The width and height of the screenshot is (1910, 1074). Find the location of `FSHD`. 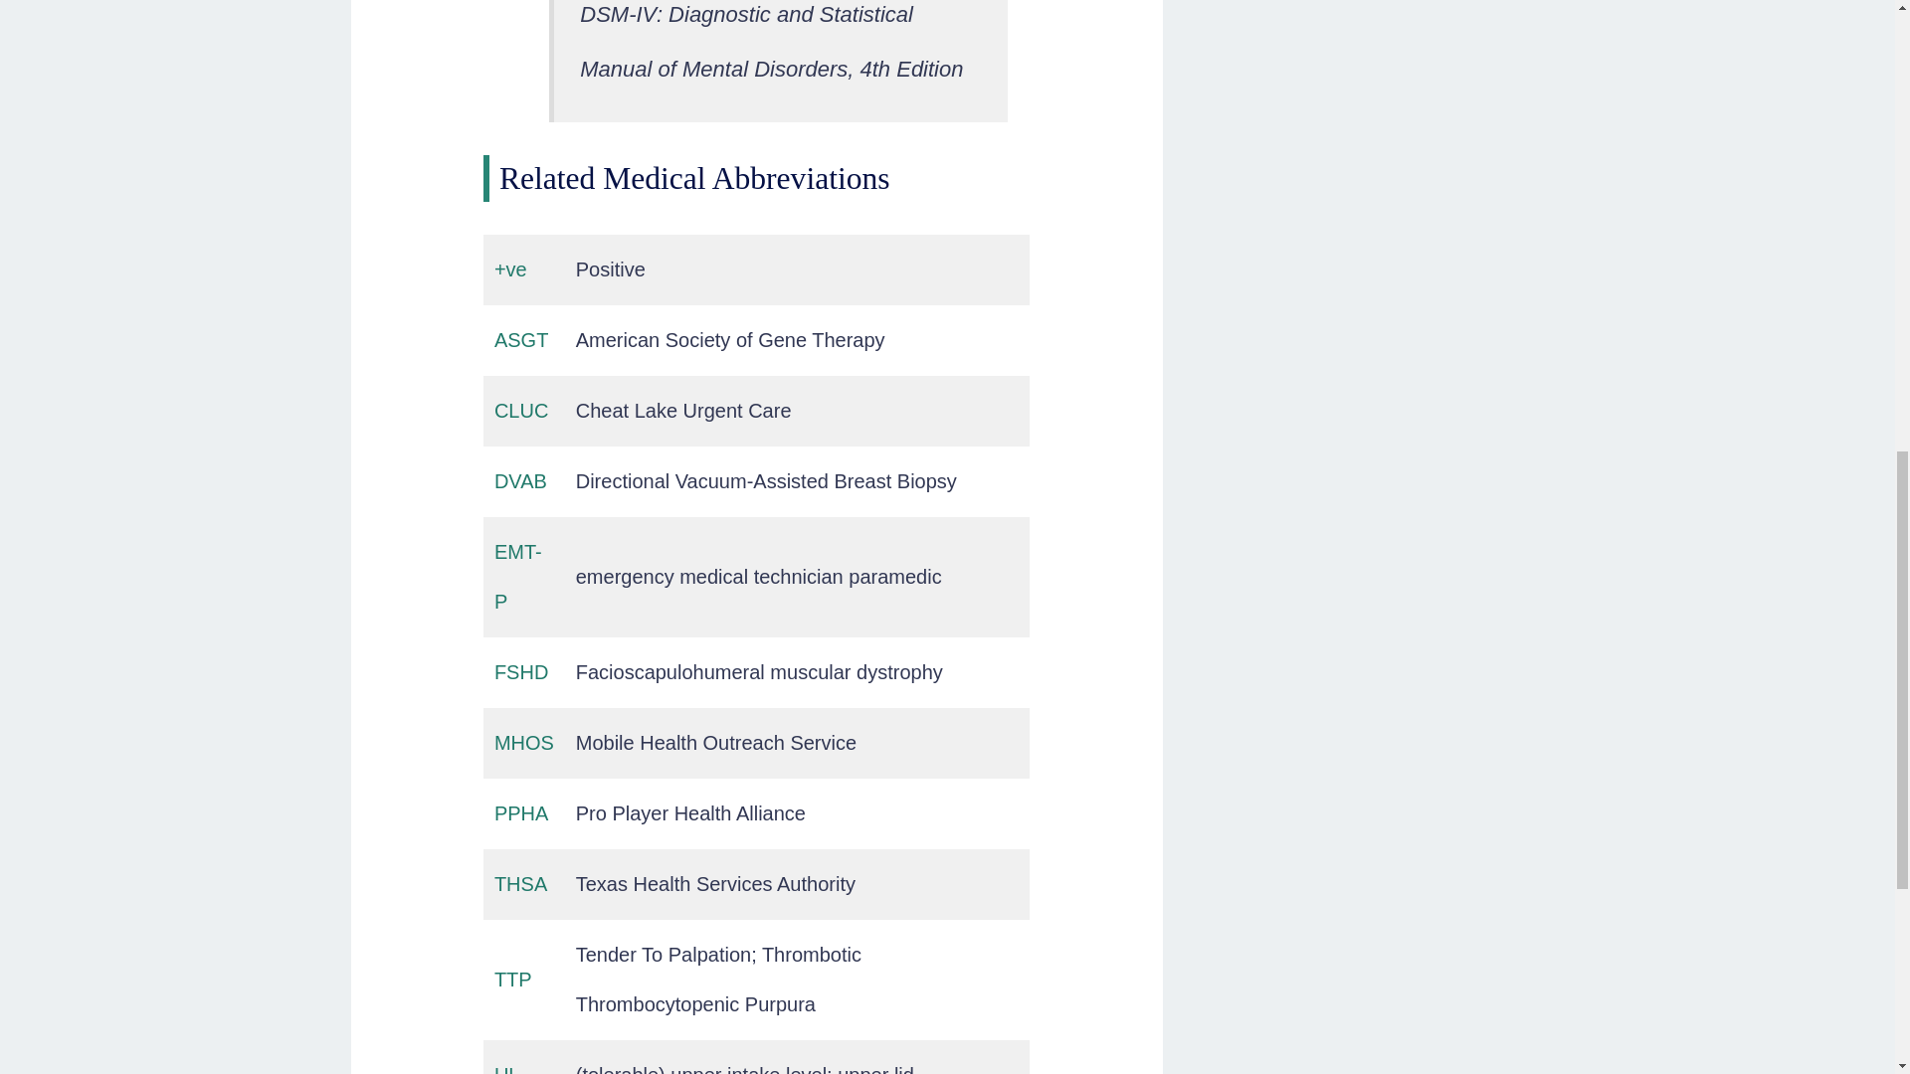

FSHD is located at coordinates (521, 672).